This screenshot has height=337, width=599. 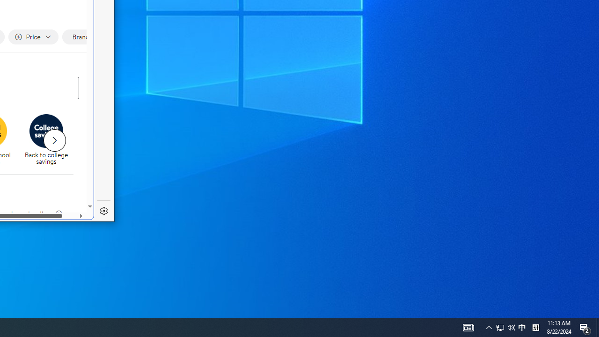 What do you see at coordinates (46, 140) in the screenshot?
I see `Back to College savings Back to college savings` at bounding box center [46, 140].